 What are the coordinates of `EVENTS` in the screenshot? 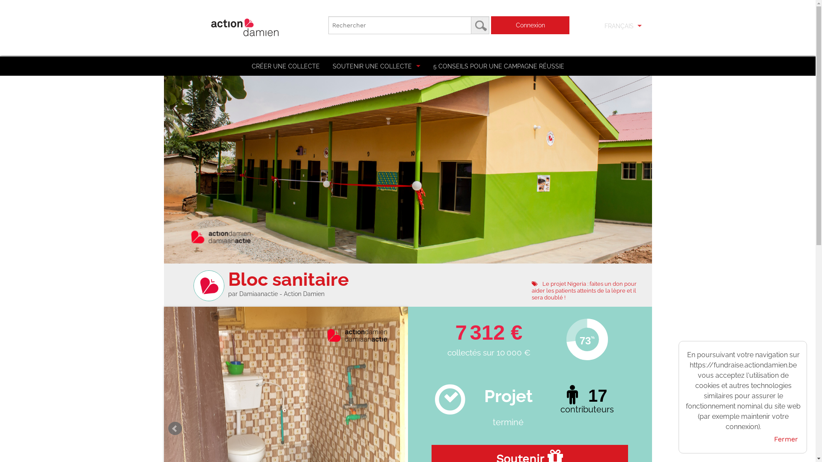 It's located at (384, 104).